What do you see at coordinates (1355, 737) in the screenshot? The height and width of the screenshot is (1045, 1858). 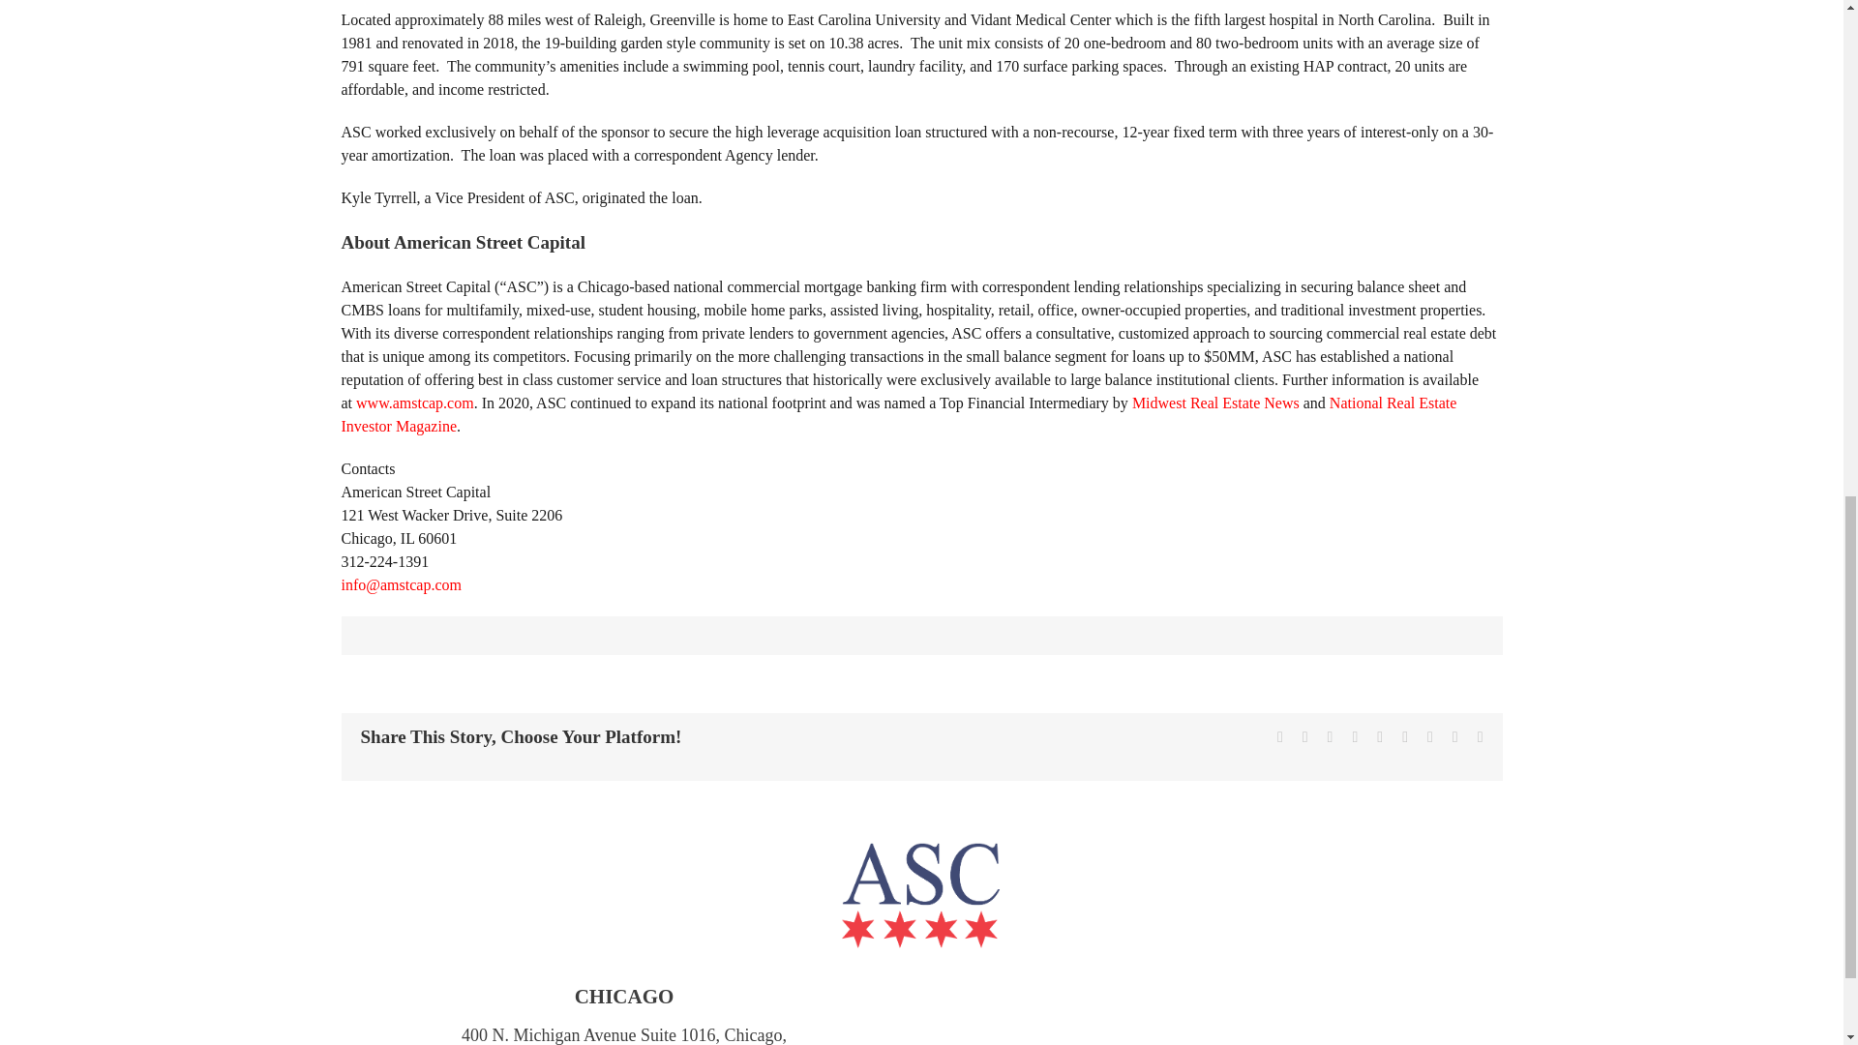 I see `LinkedIn` at bounding box center [1355, 737].